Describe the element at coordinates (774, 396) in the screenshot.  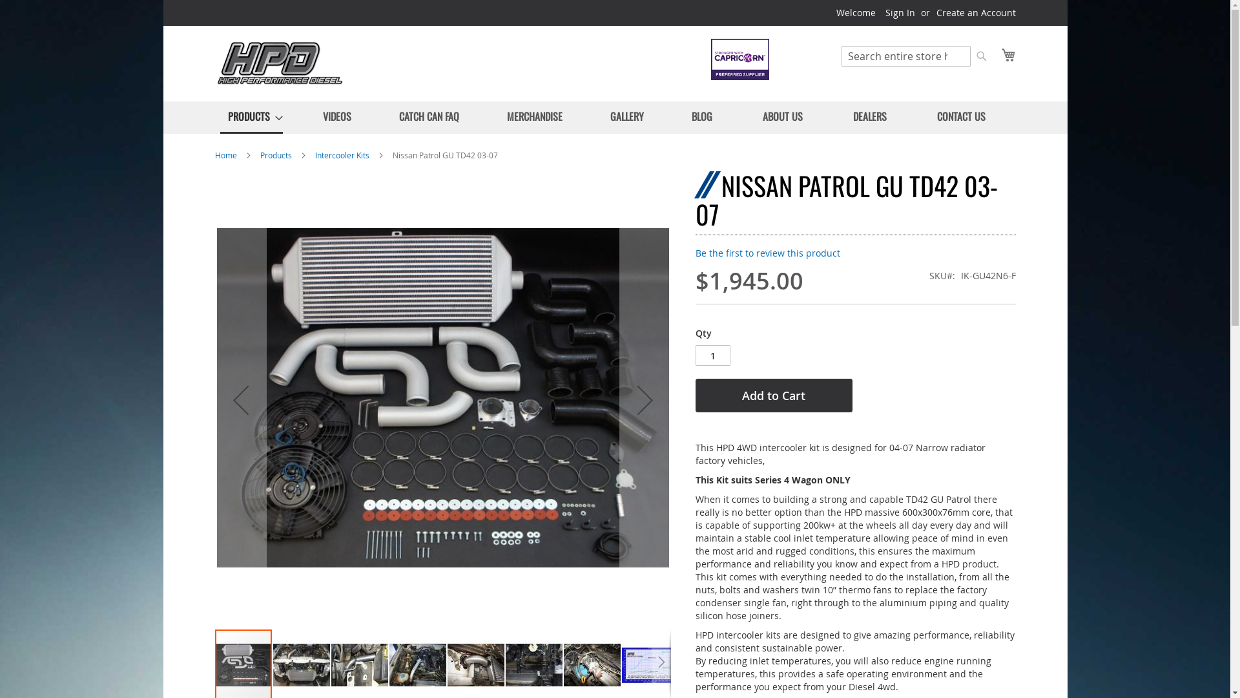
I see `Add to Cart` at that location.